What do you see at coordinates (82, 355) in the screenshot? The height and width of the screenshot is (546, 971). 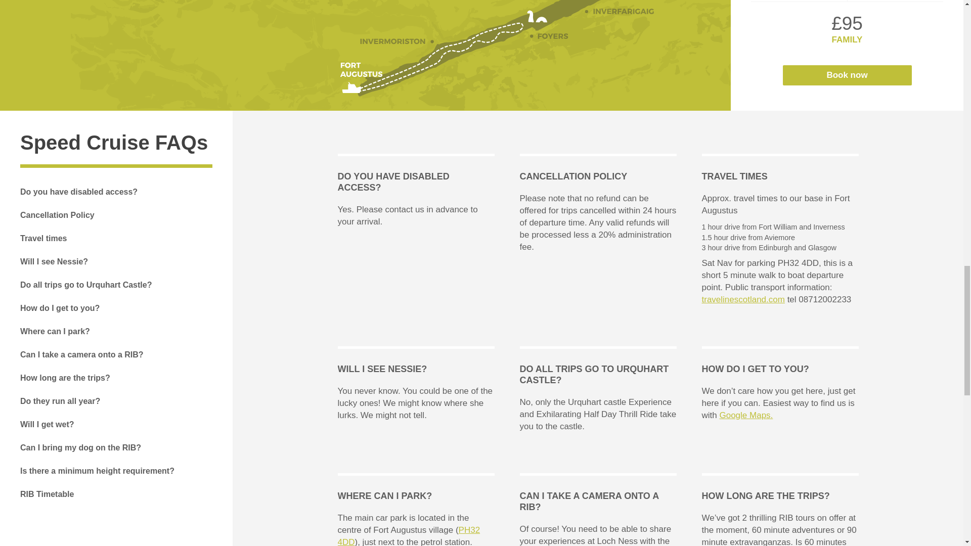 I see `Can I take a camera onto a RIB?` at bounding box center [82, 355].